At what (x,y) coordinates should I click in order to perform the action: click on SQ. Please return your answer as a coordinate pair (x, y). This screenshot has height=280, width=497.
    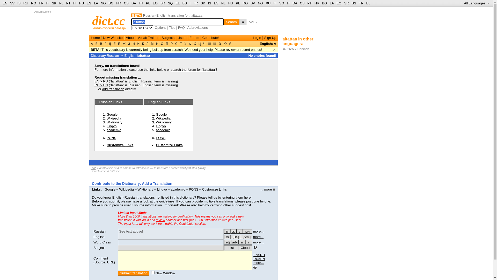
    Looking at the image, I should click on (170, 3).